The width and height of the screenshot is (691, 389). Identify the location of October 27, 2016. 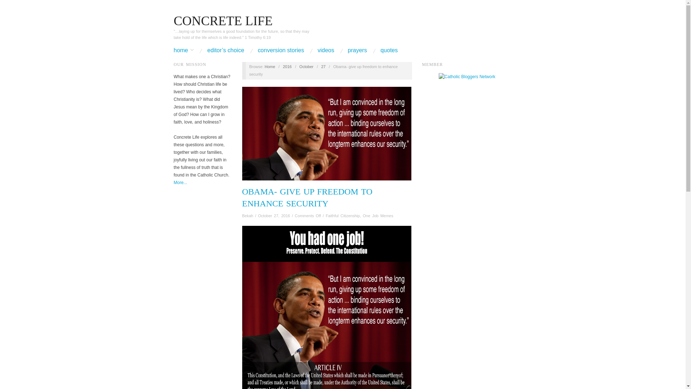
(323, 67).